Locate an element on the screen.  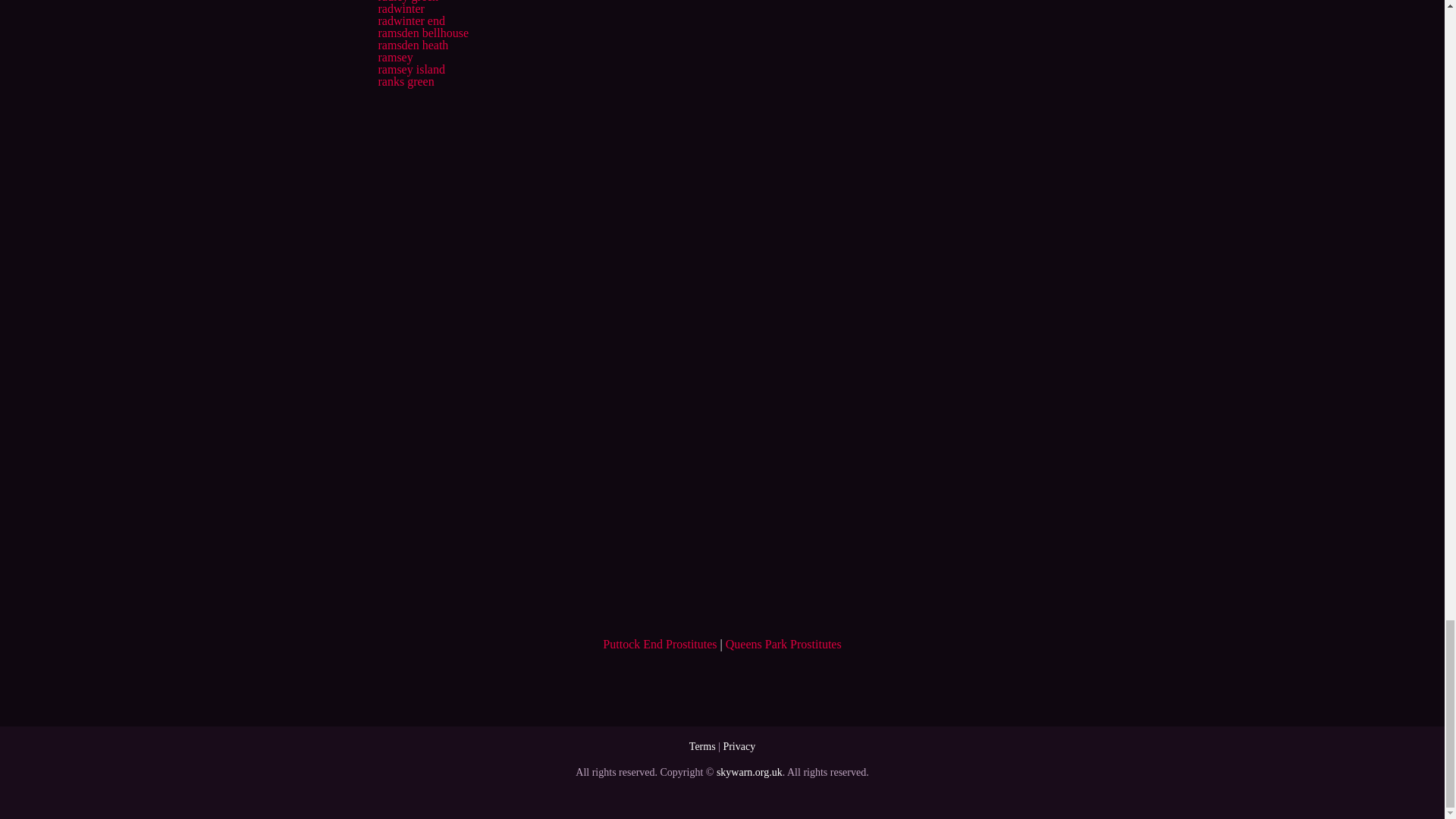
ramsden bellhouse is located at coordinates (423, 32).